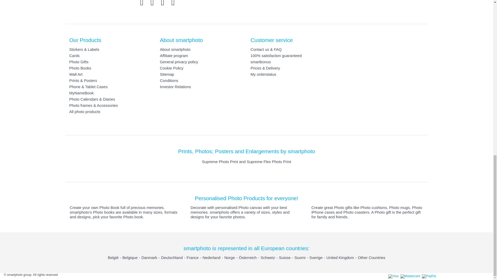  What do you see at coordinates (152, 3) in the screenshot?
I see `Visit to our facebook page` at bounding box center [152, 3].